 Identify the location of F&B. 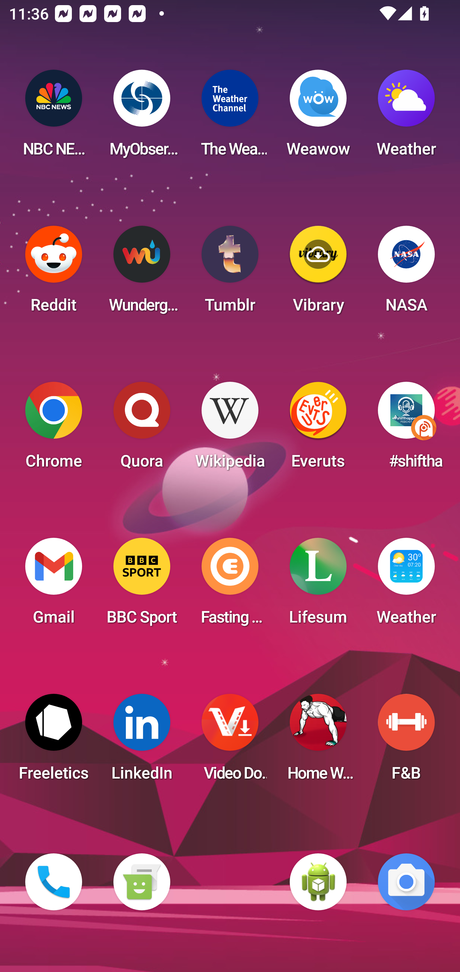
(406, 741).